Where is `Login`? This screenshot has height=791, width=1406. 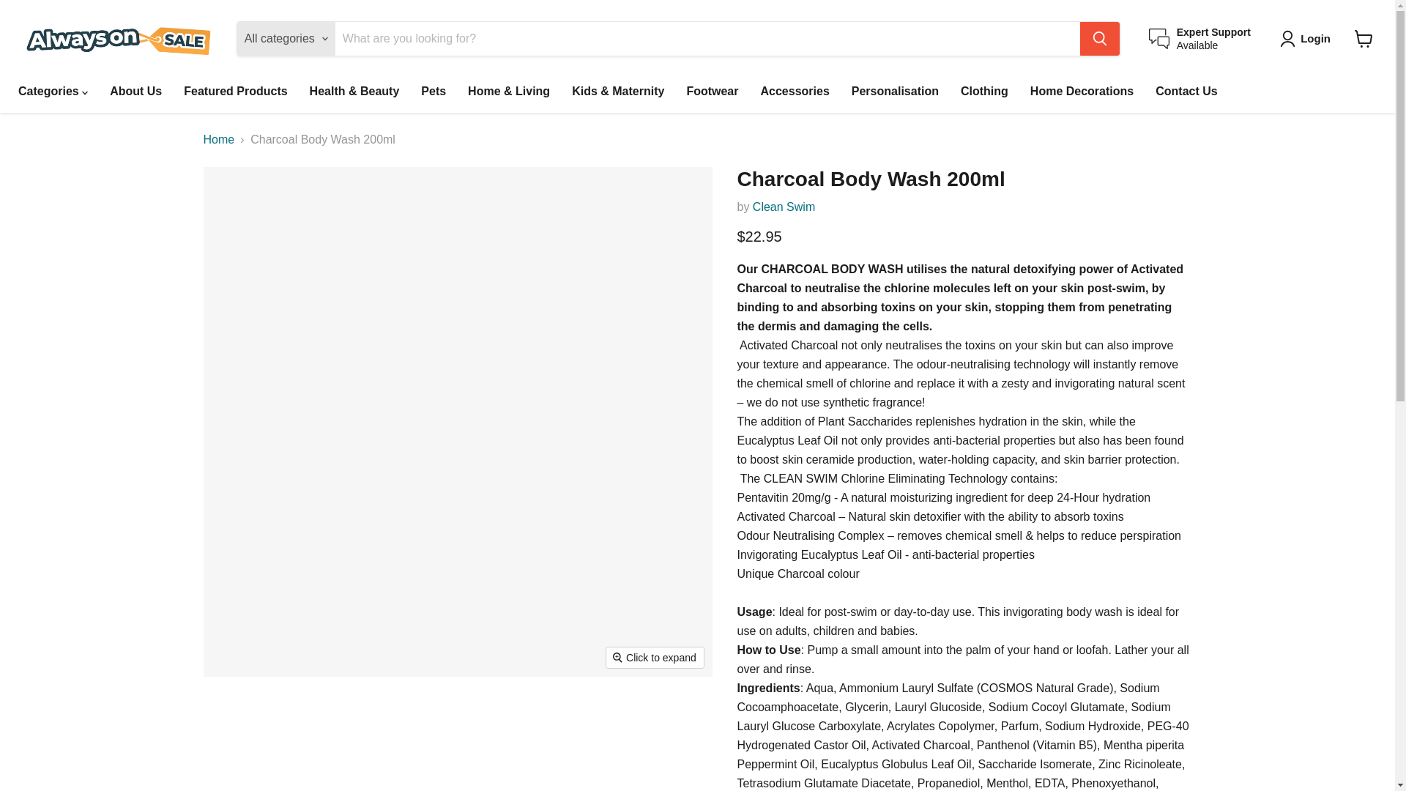 Login is located at coordinates (1364, 38).